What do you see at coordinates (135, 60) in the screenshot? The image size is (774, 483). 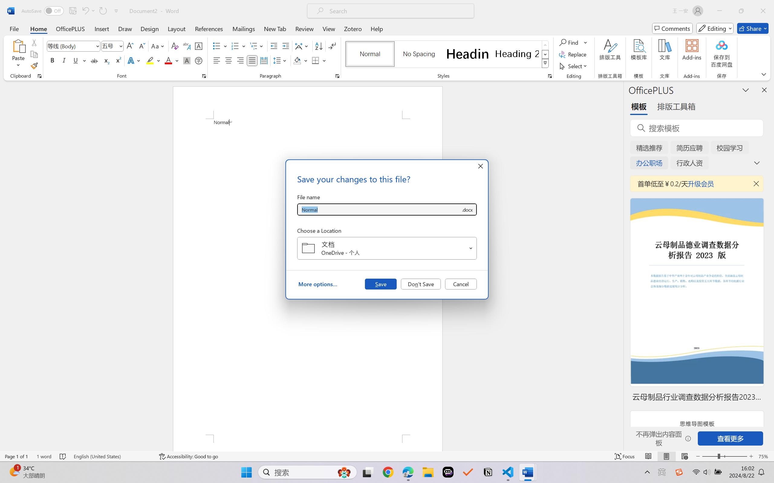 I see `Text Effects and Typography` at bounding box center [135, 60].